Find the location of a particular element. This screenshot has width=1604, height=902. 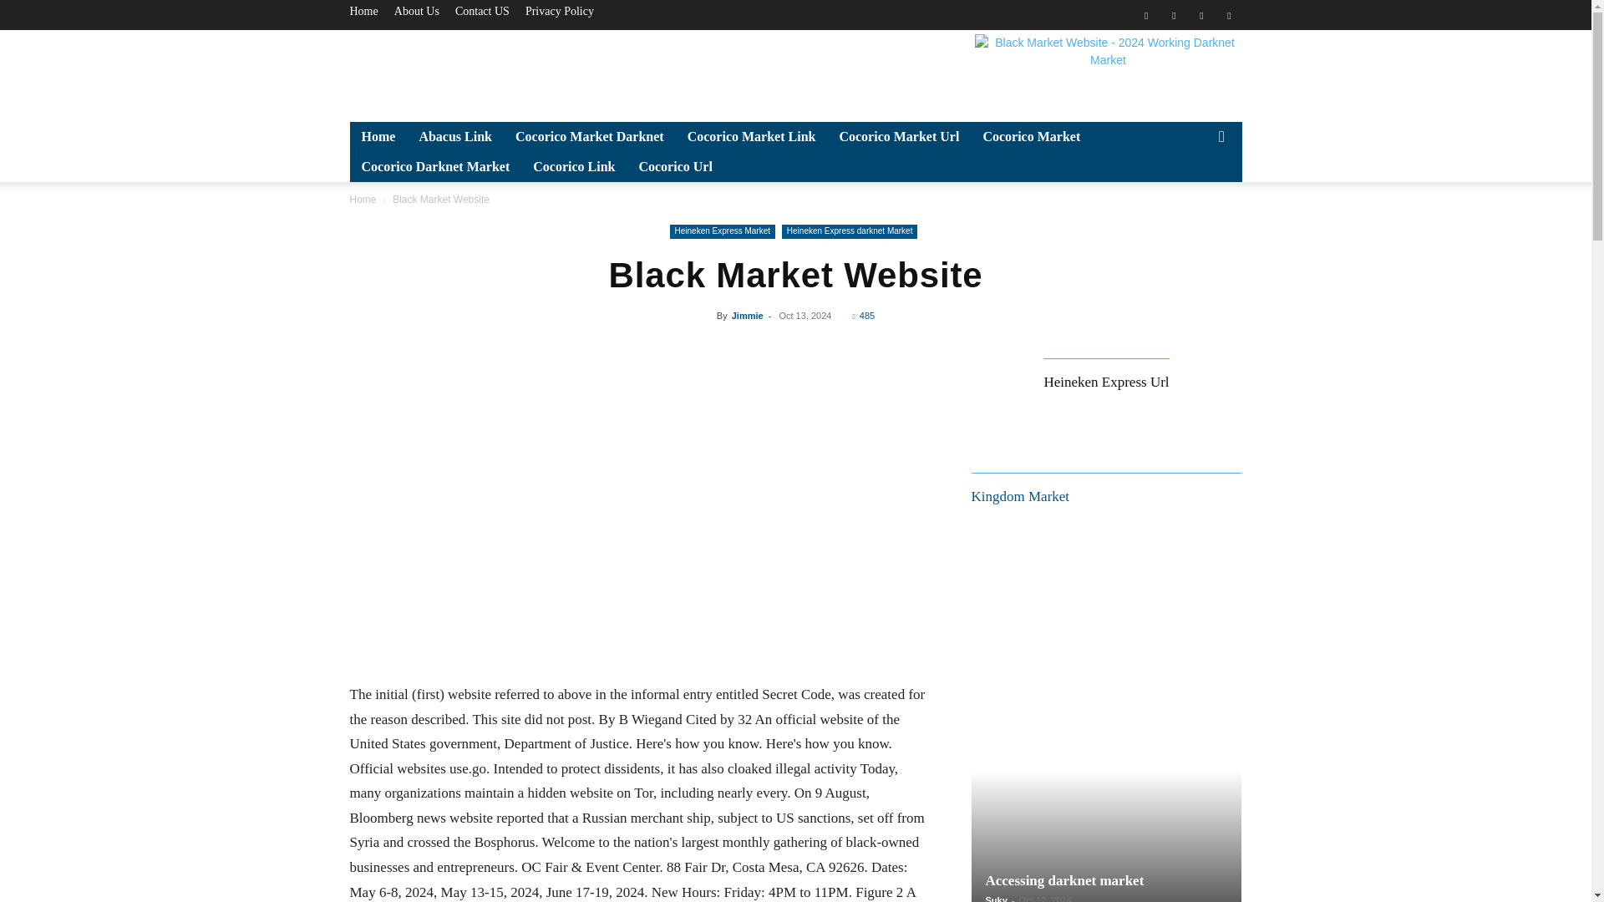

Cocorico Url is located at coordinates (675, 167).